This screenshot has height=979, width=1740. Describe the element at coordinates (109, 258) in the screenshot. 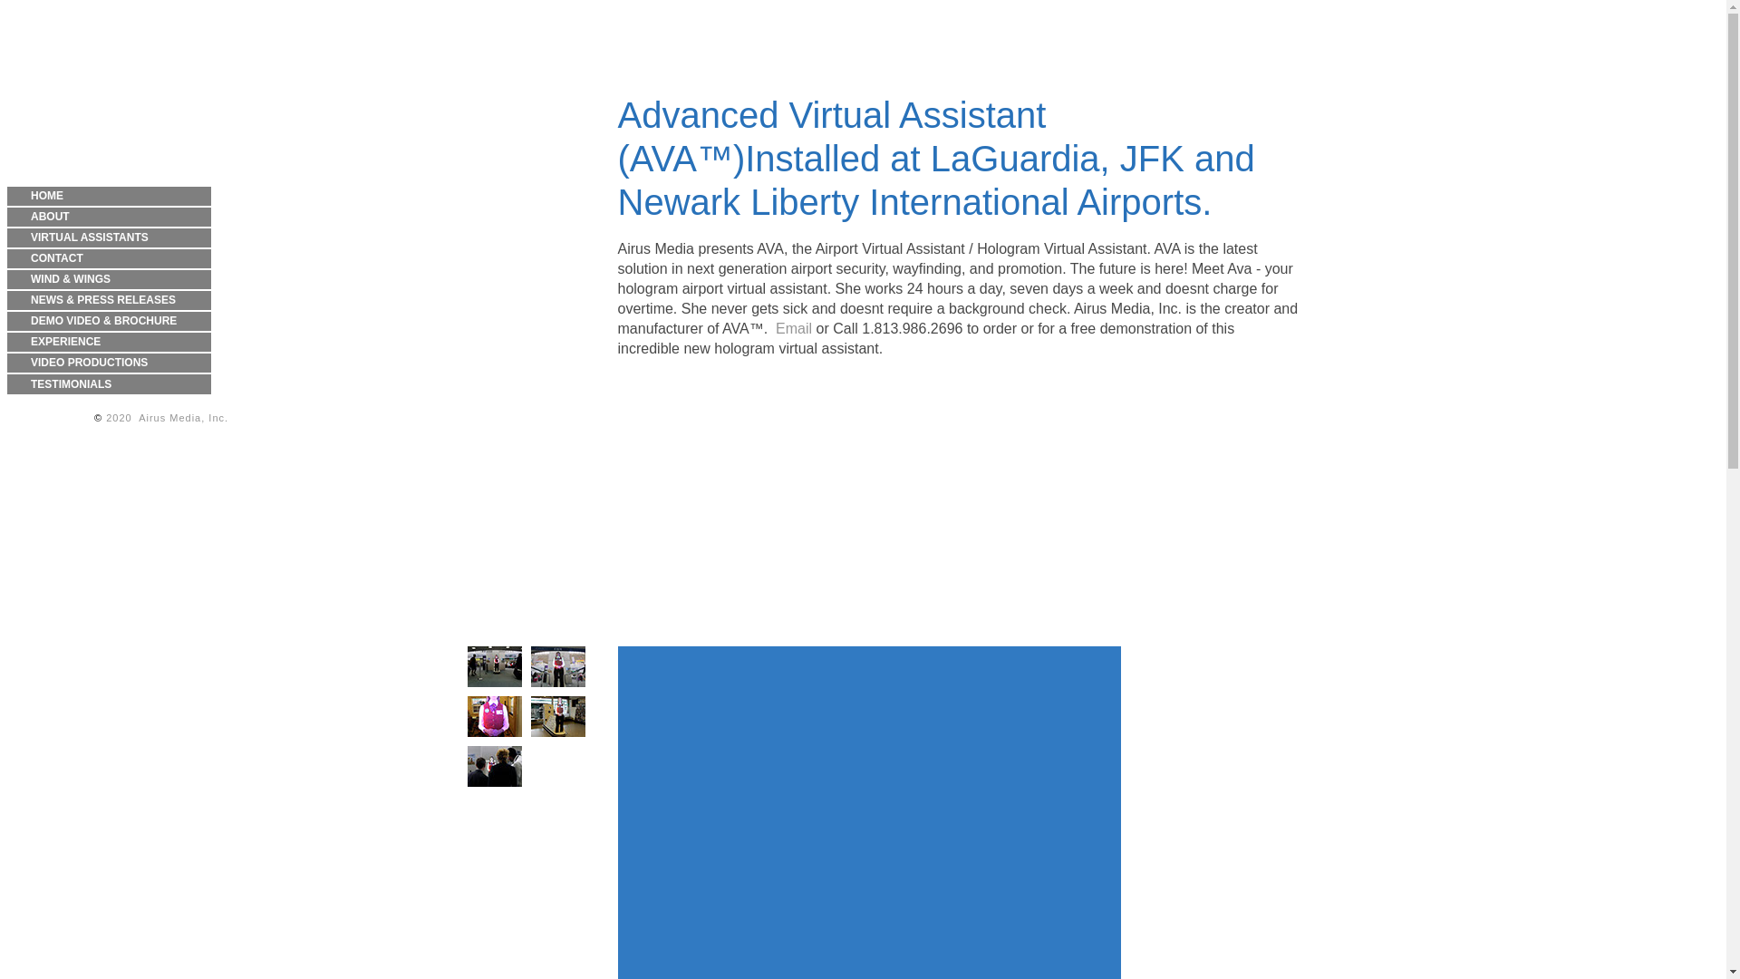

I see `CONTACT` at that location.